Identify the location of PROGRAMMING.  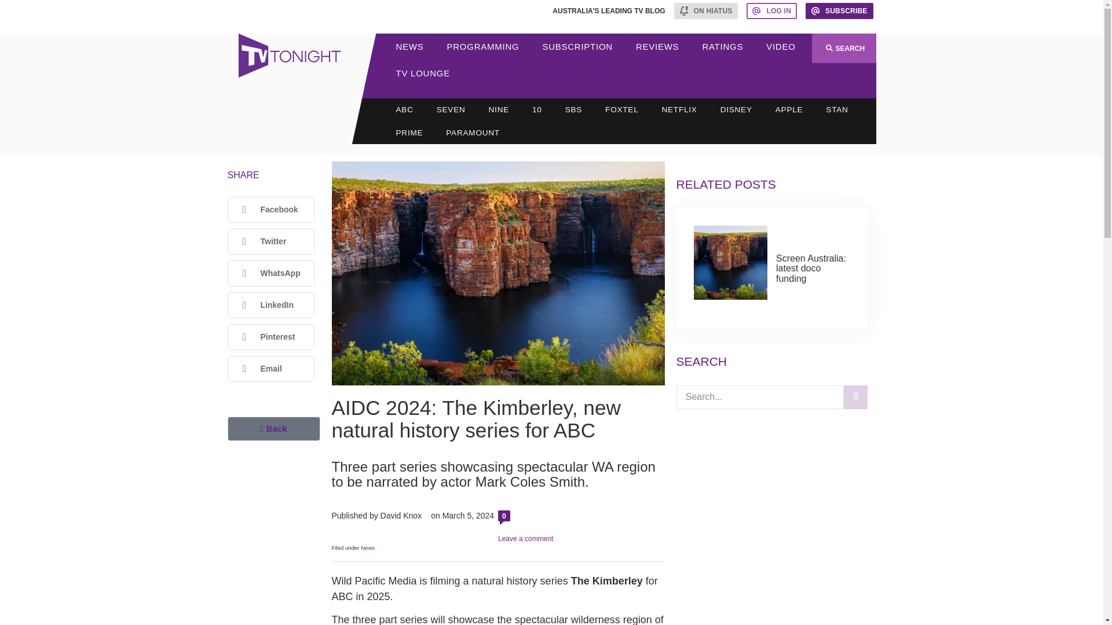
(483, 46).